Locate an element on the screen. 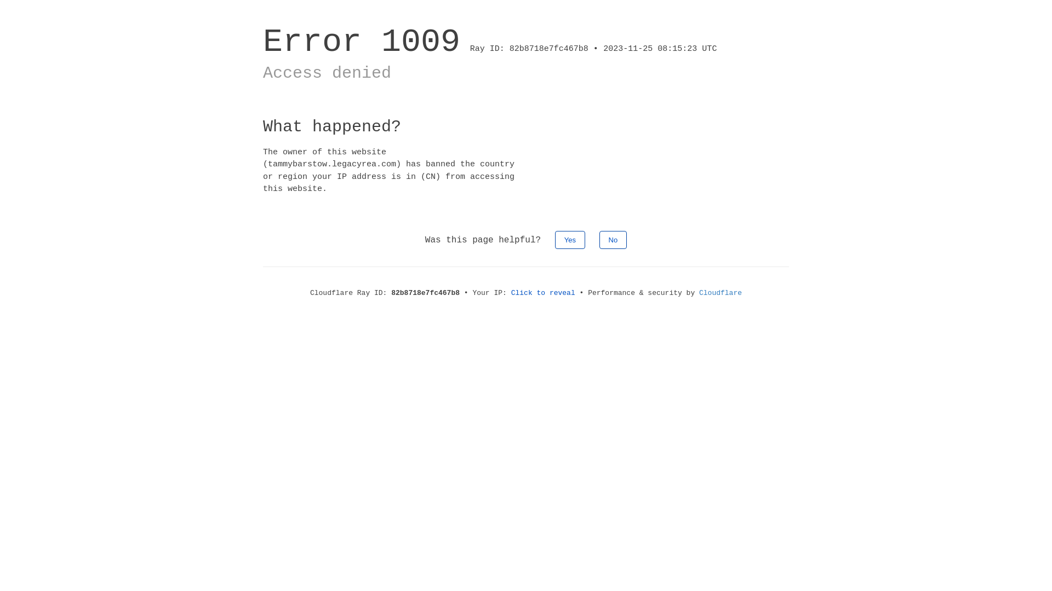 The height and width of the screenshot is (591, 1052). No is located at coordinates (614, 240).